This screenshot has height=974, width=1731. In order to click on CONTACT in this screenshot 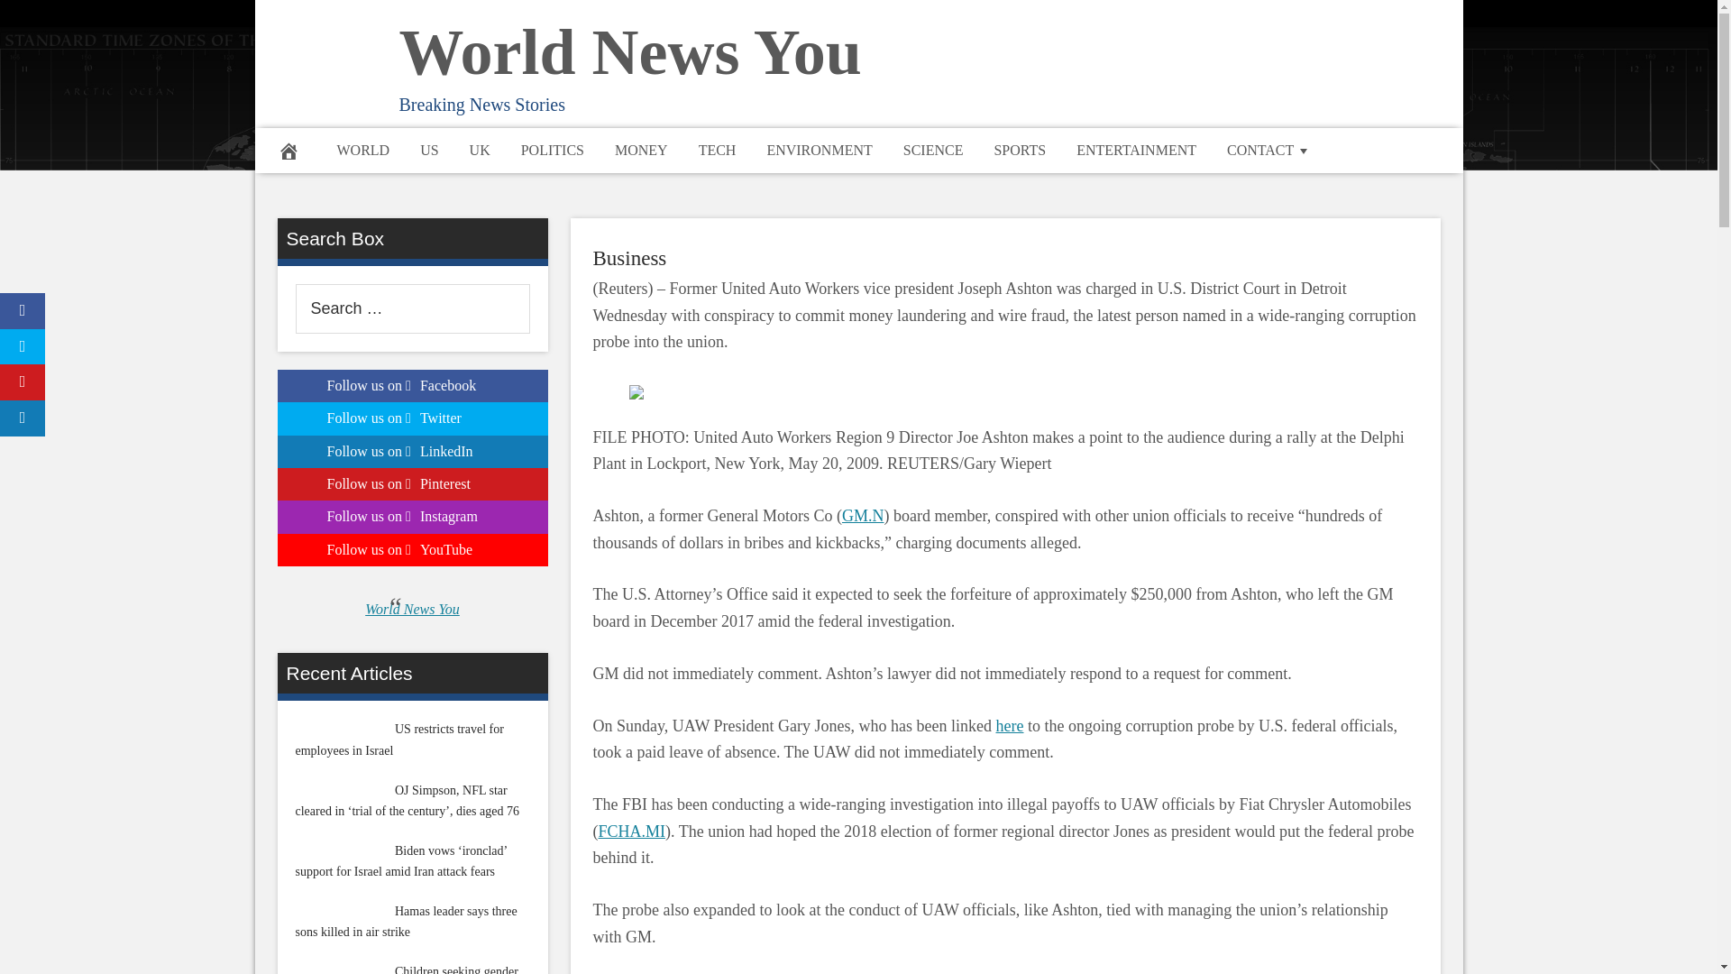, I will do `click(1269, 150)`.